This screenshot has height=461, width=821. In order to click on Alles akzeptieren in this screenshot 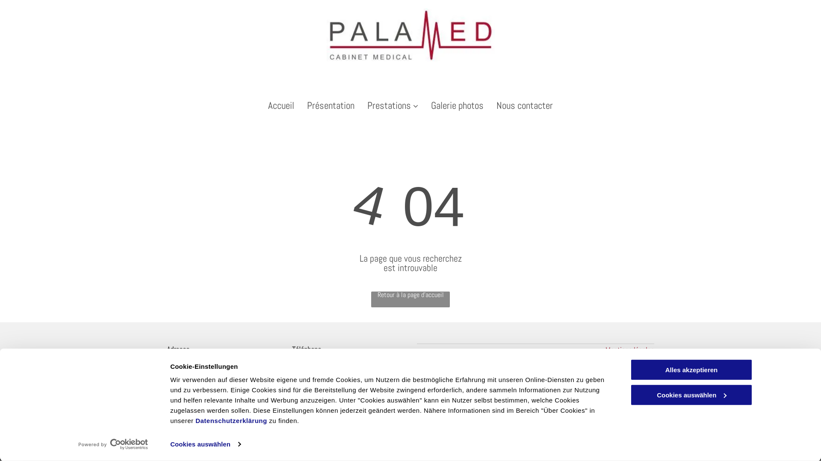, I will do `click(691, 370)`.